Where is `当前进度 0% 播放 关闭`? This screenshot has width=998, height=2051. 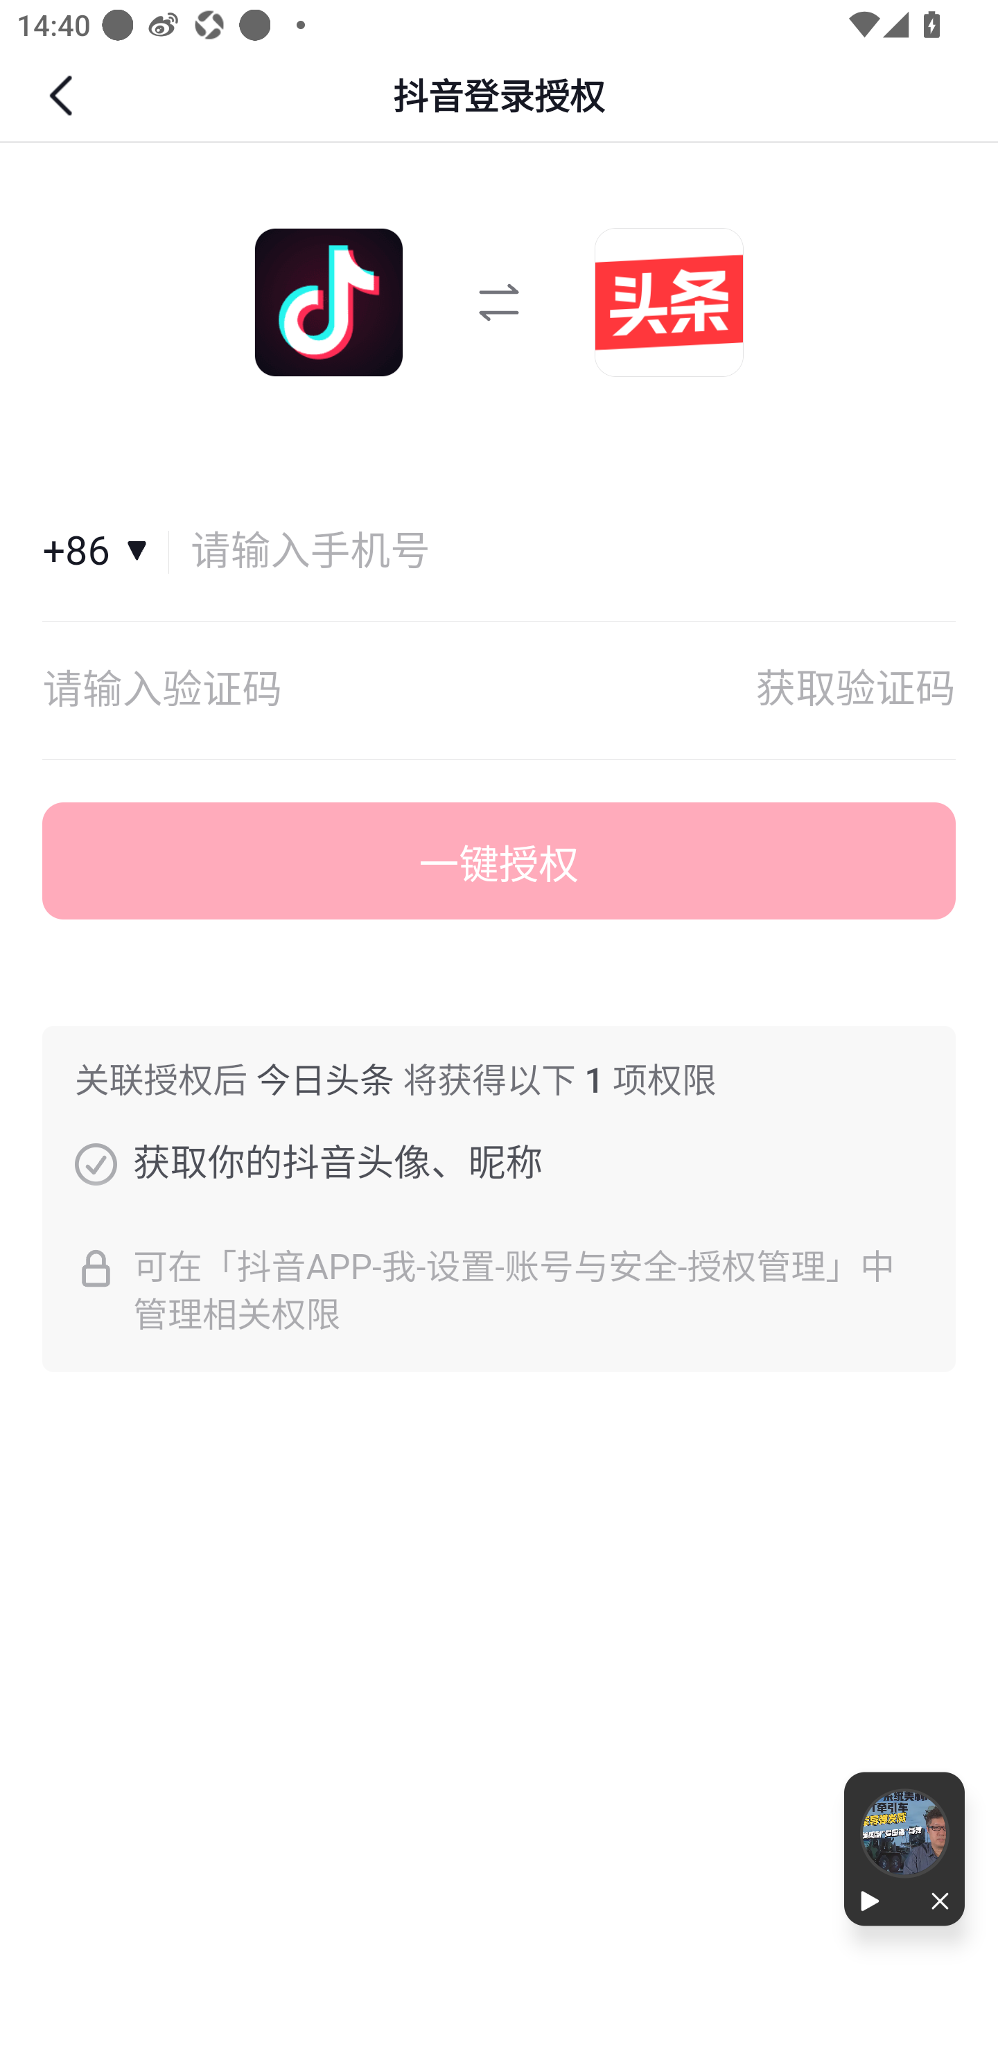
当前进度 0% 播放 关闭 is located at coordinates (904, 1849).